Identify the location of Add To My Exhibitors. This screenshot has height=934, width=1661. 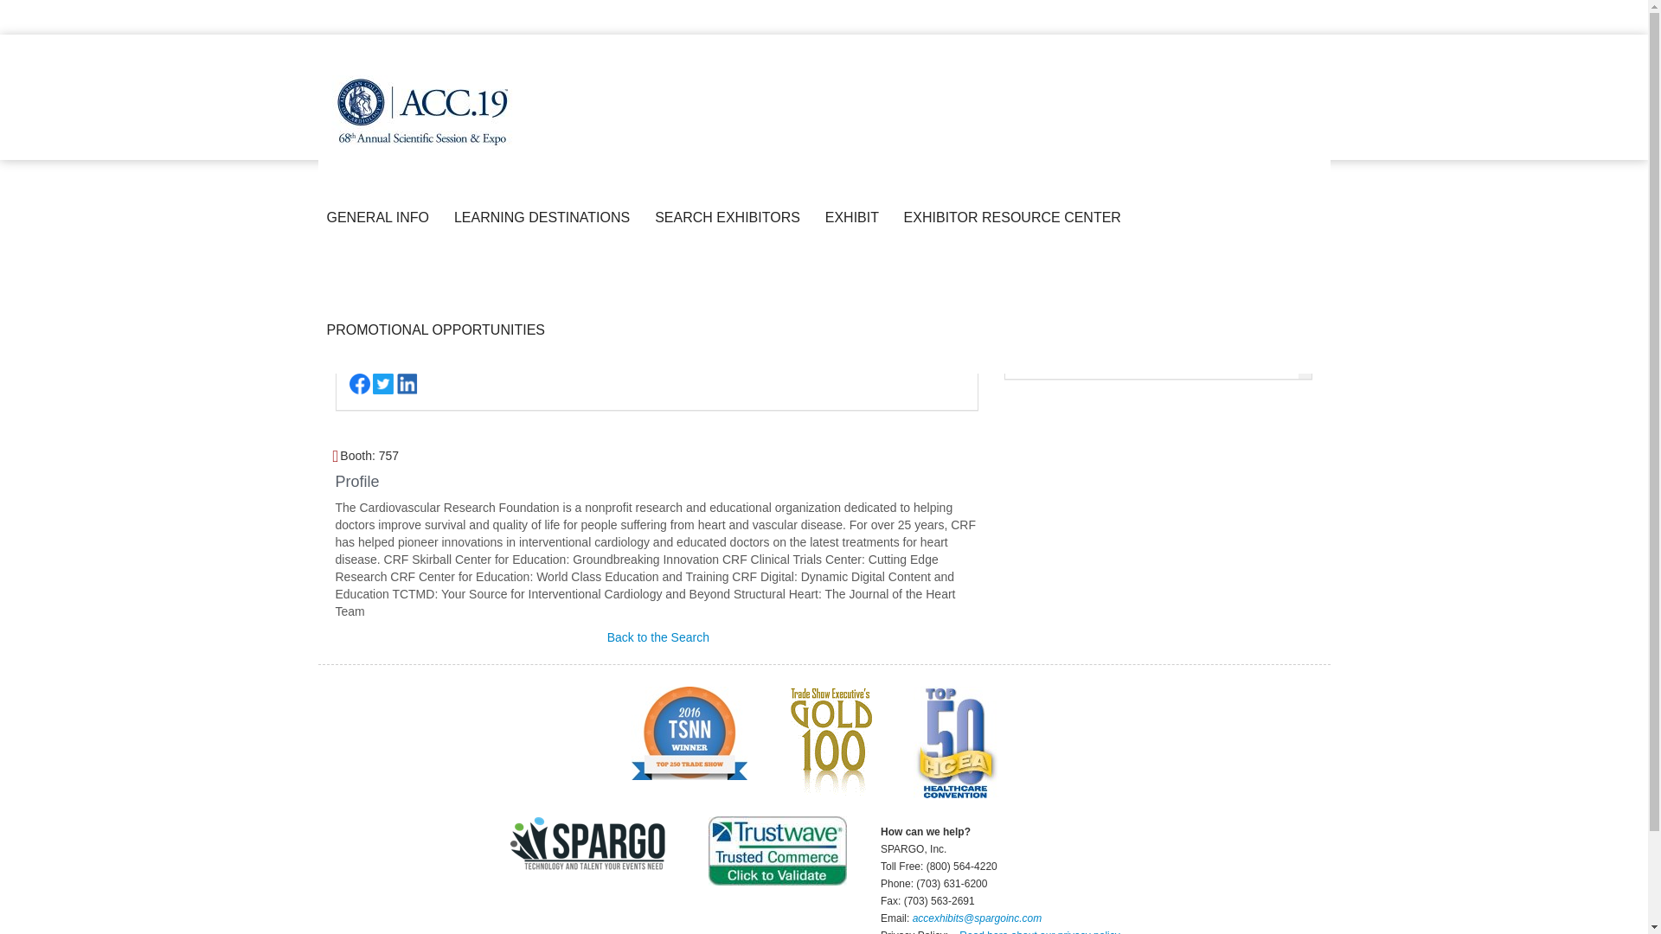
(488, 456).